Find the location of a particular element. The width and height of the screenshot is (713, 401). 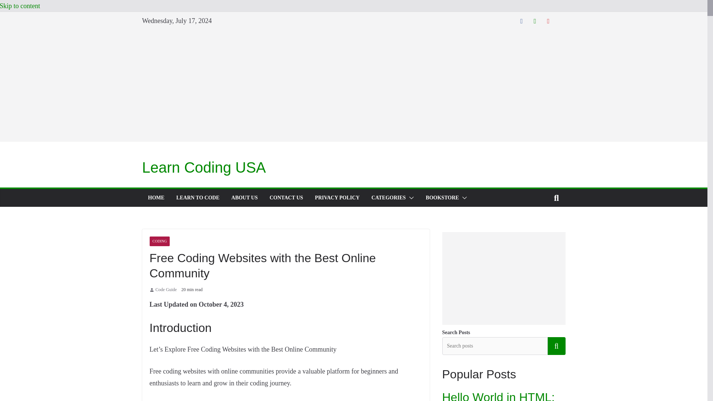

CONTACT US is located at coordinates (286, 198).